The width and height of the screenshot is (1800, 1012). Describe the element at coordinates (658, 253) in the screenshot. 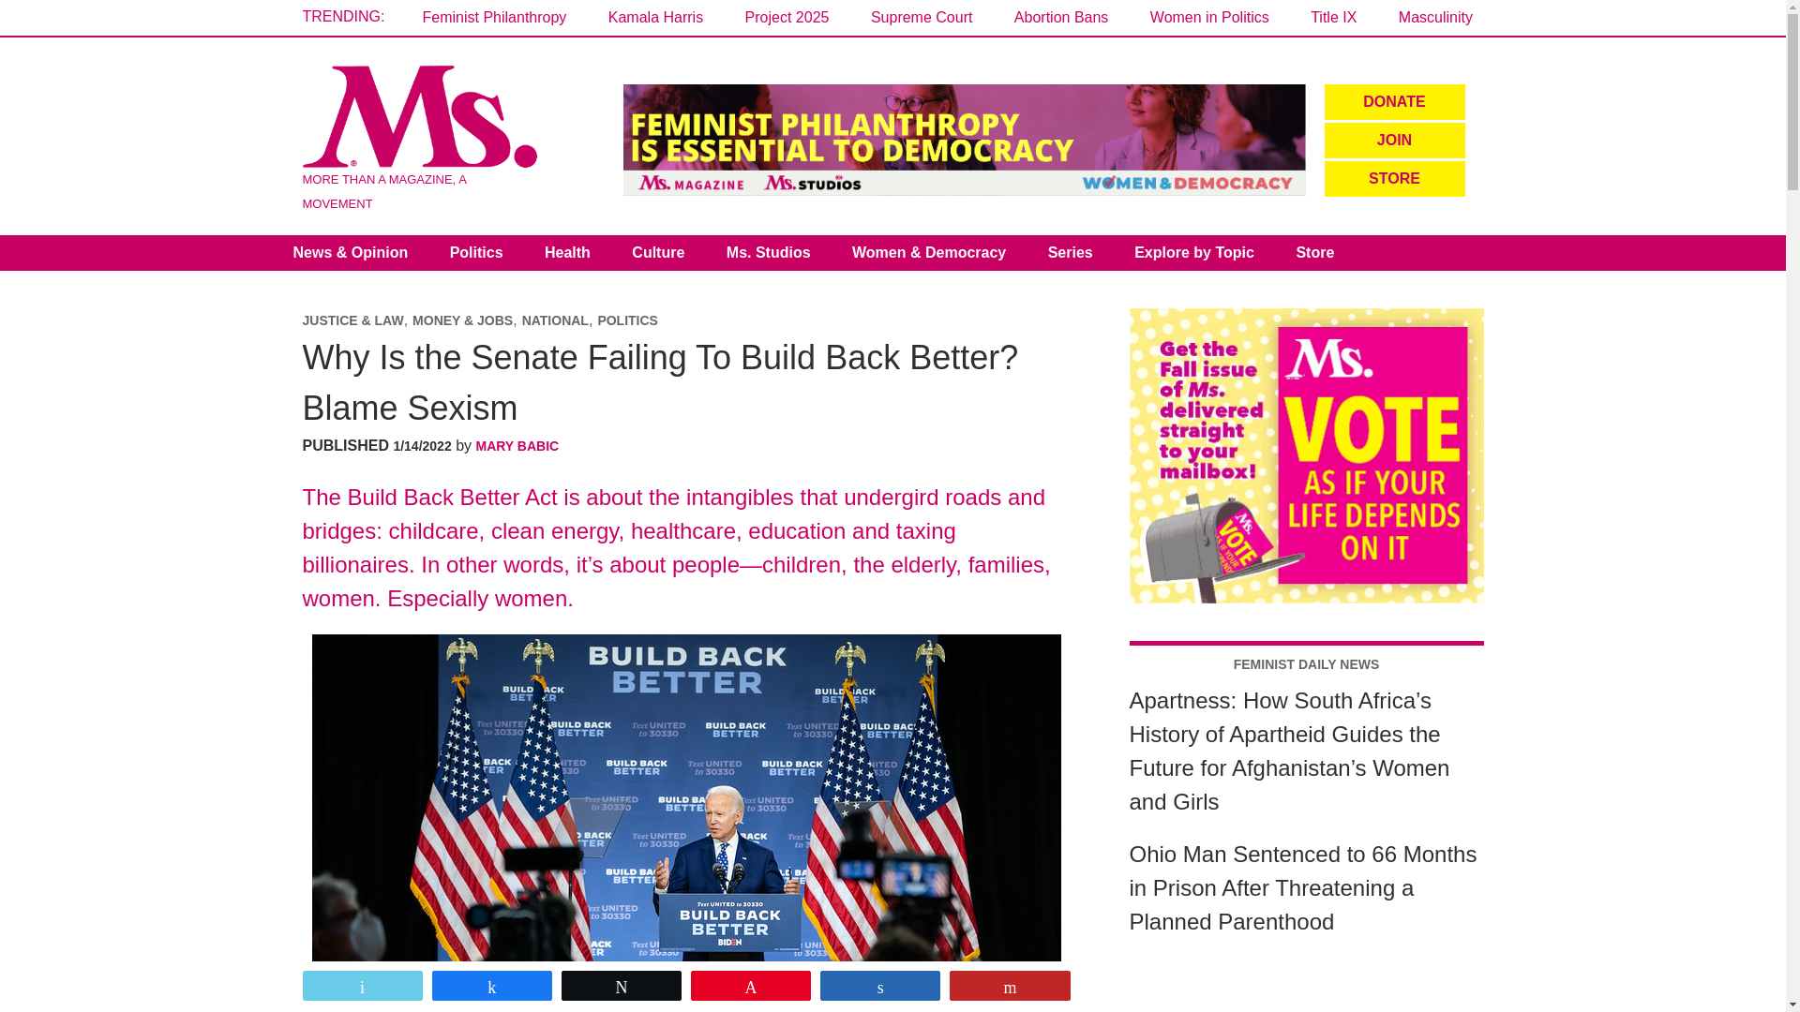

I see `Culture` at that location.